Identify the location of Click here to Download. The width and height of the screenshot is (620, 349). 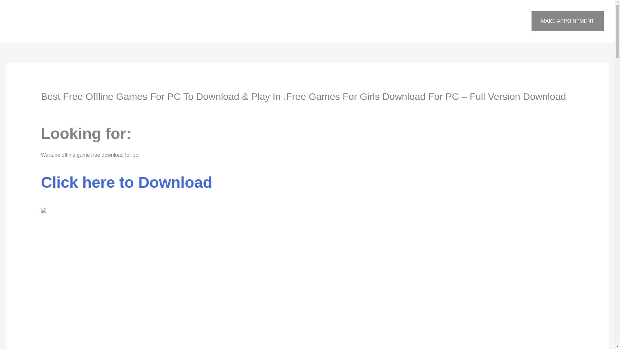
(127, 186).